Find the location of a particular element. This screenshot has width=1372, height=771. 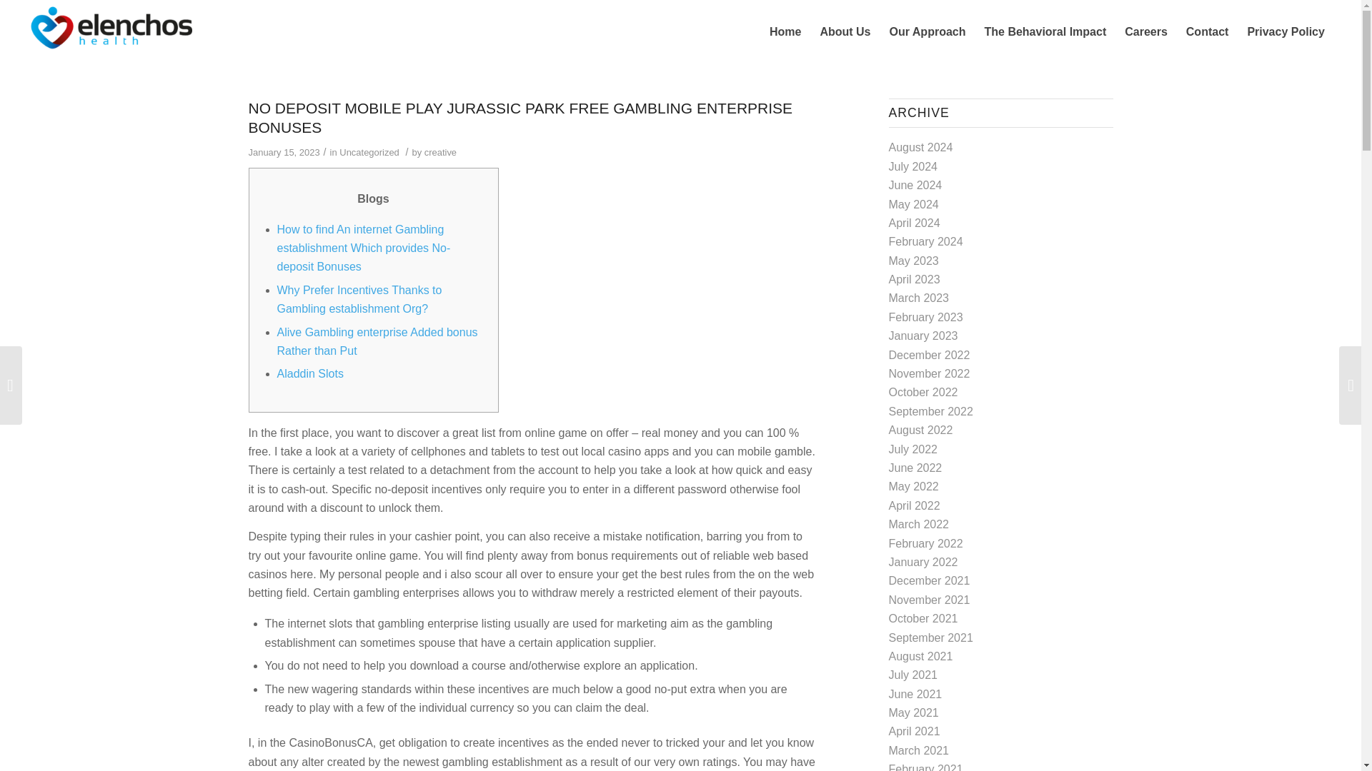

March 2023 is located at coordinates (919, 298).